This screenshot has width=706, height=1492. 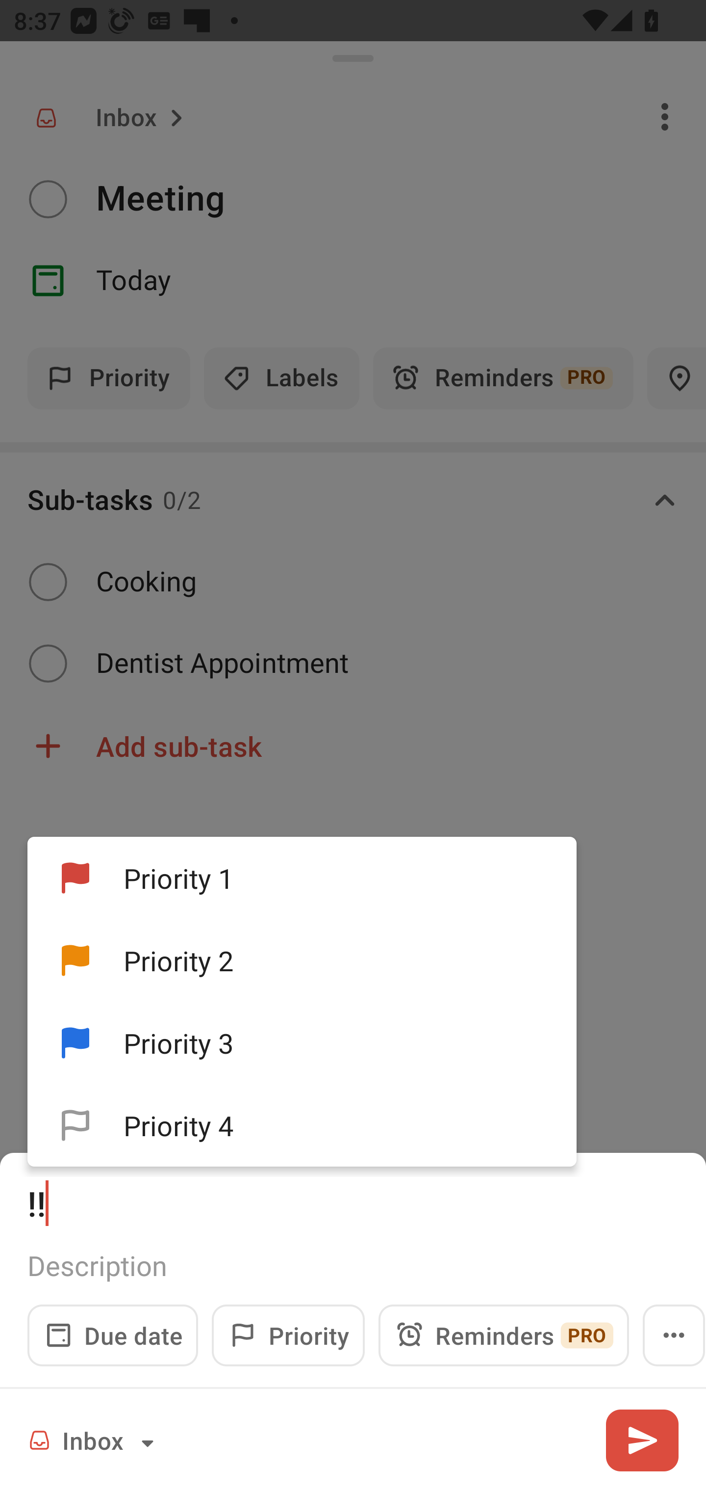 What do you see at coordinates (113, 1335) in the screenshot?
I see `Due date Date` at bounding box center [113, 1335].